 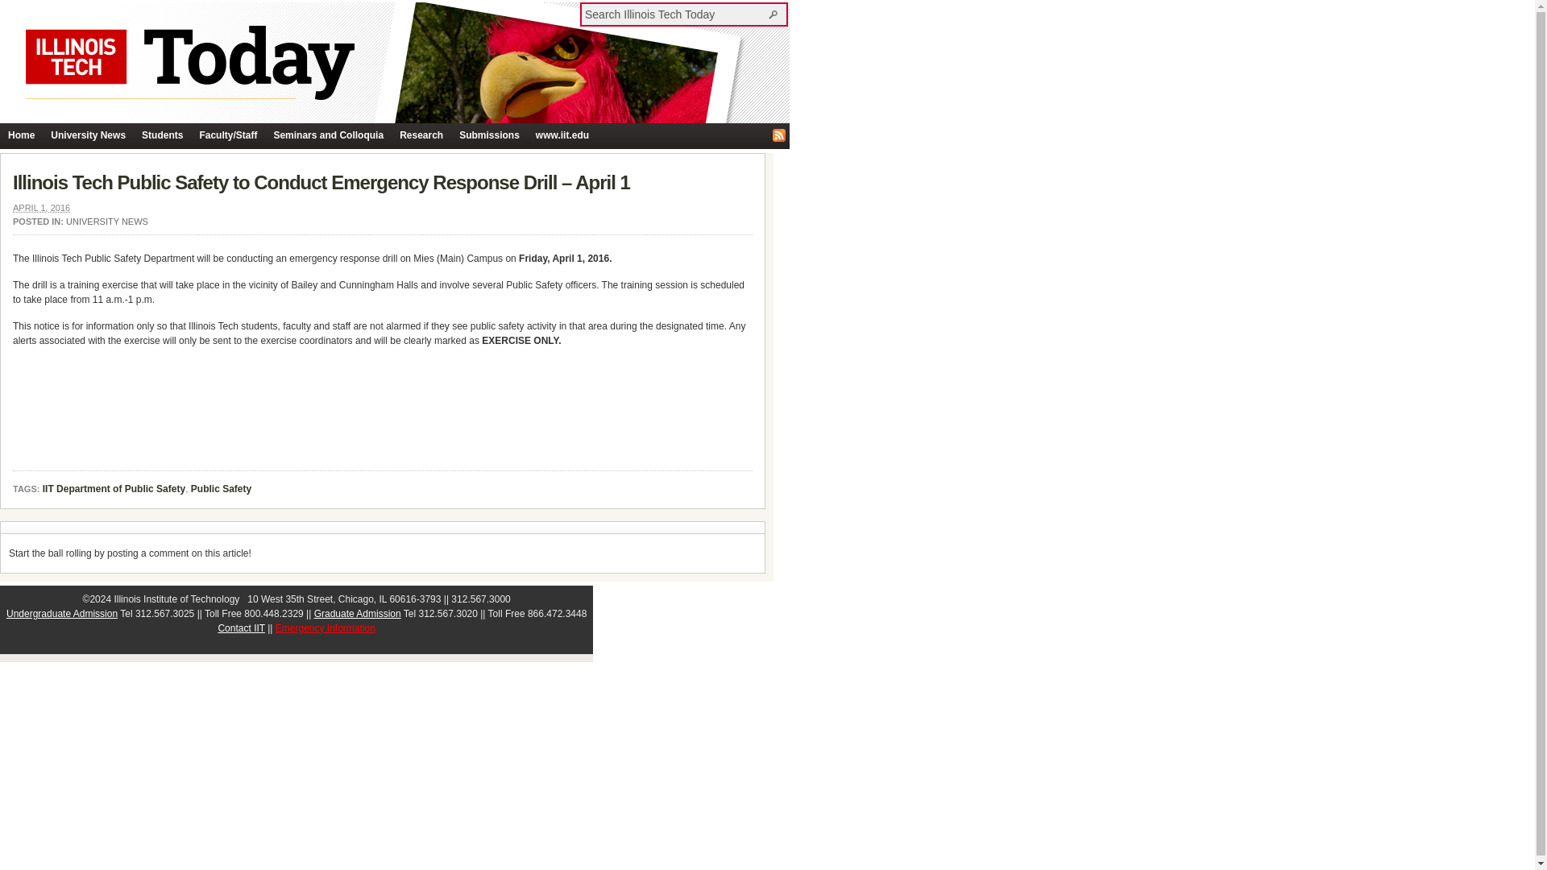 What do you see at coordinates (88, 135) in the screenshot?
I see `University News` at bounding box center [88, 135].